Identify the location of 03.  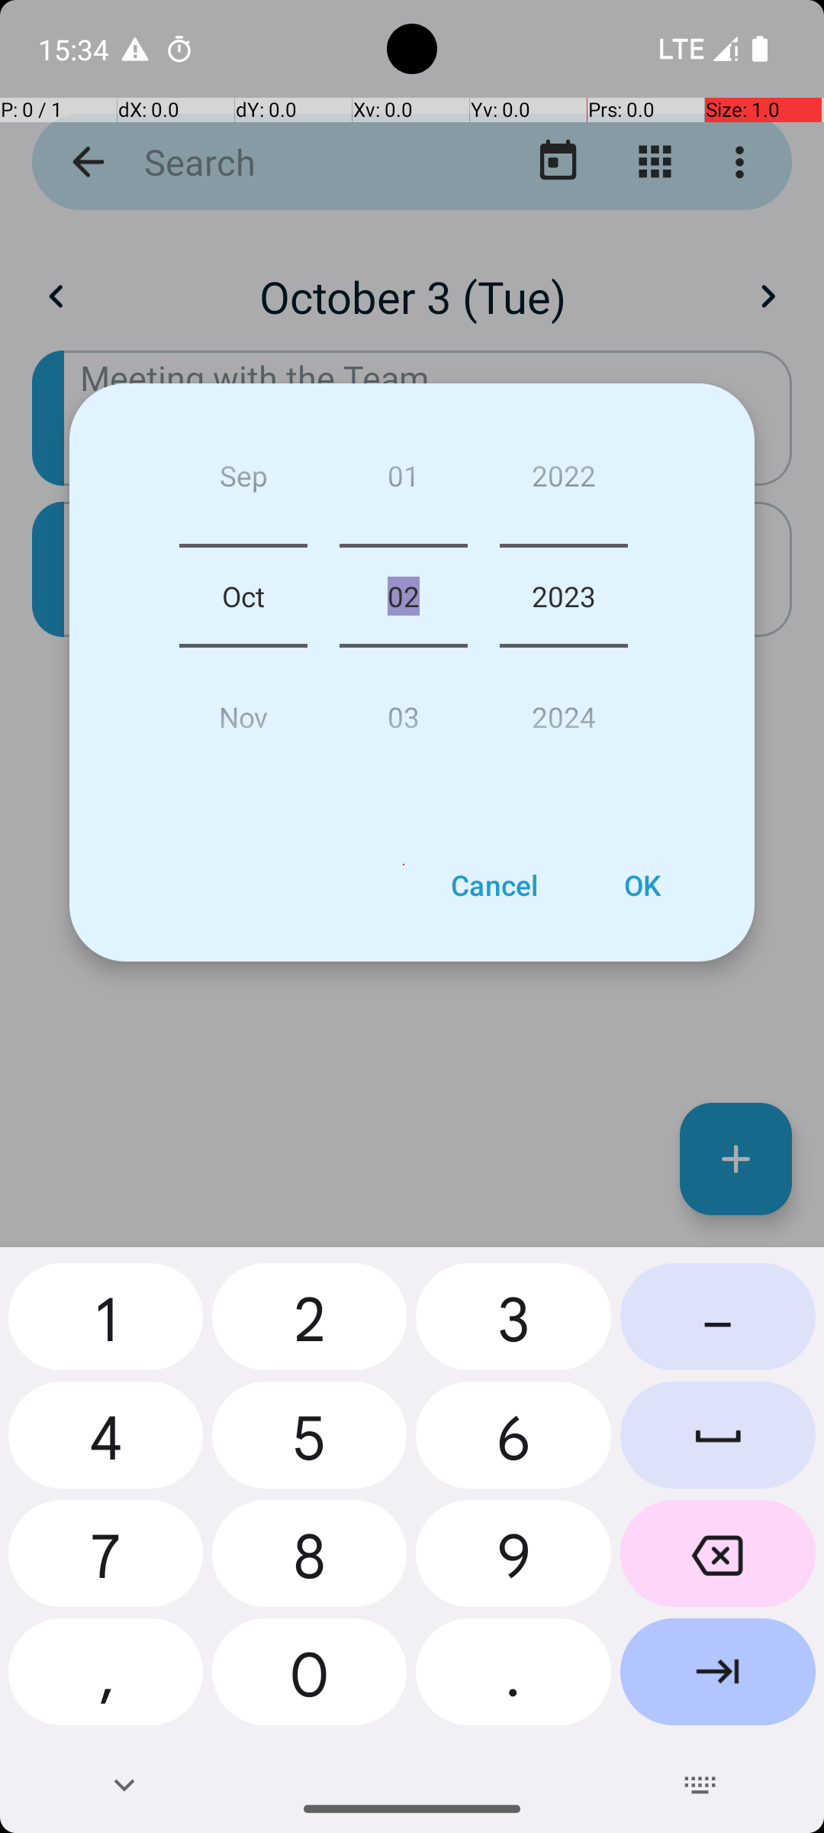
(403, 710).